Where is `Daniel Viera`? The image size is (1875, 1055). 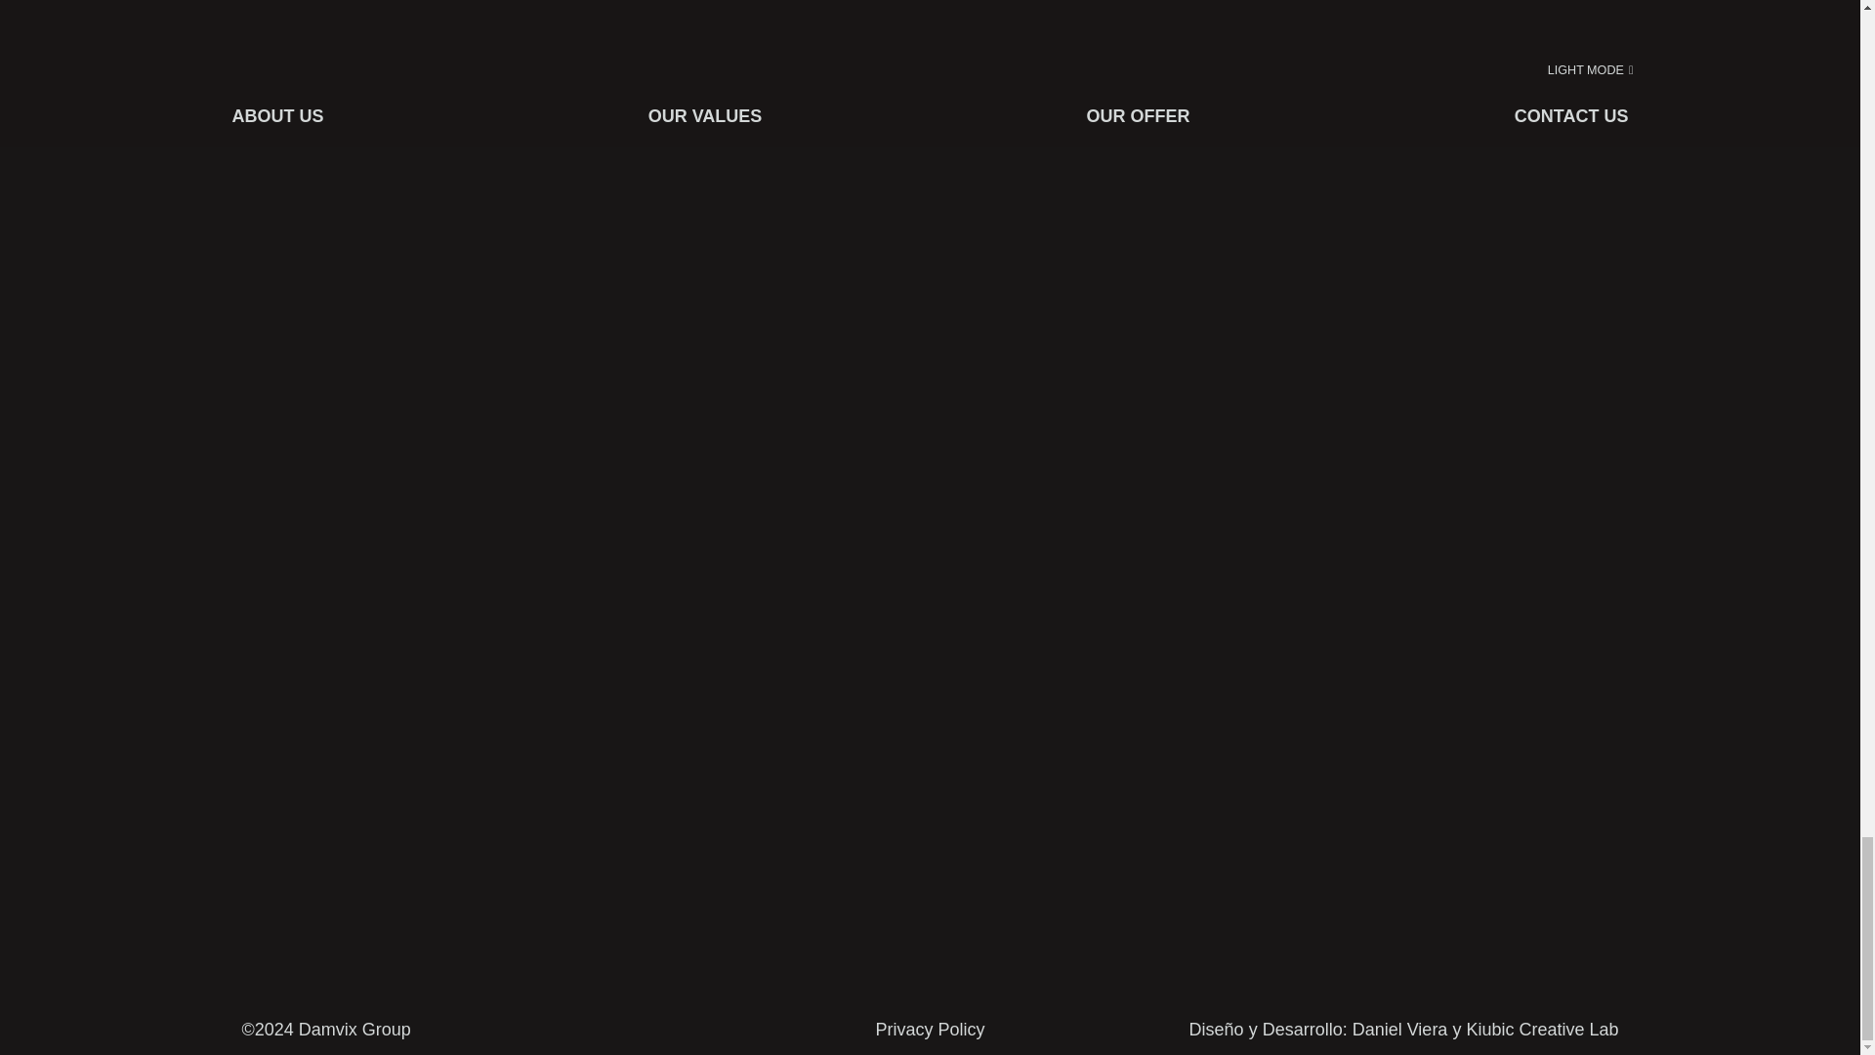
Daniel Viera is located at coordinates (1399, 1030).